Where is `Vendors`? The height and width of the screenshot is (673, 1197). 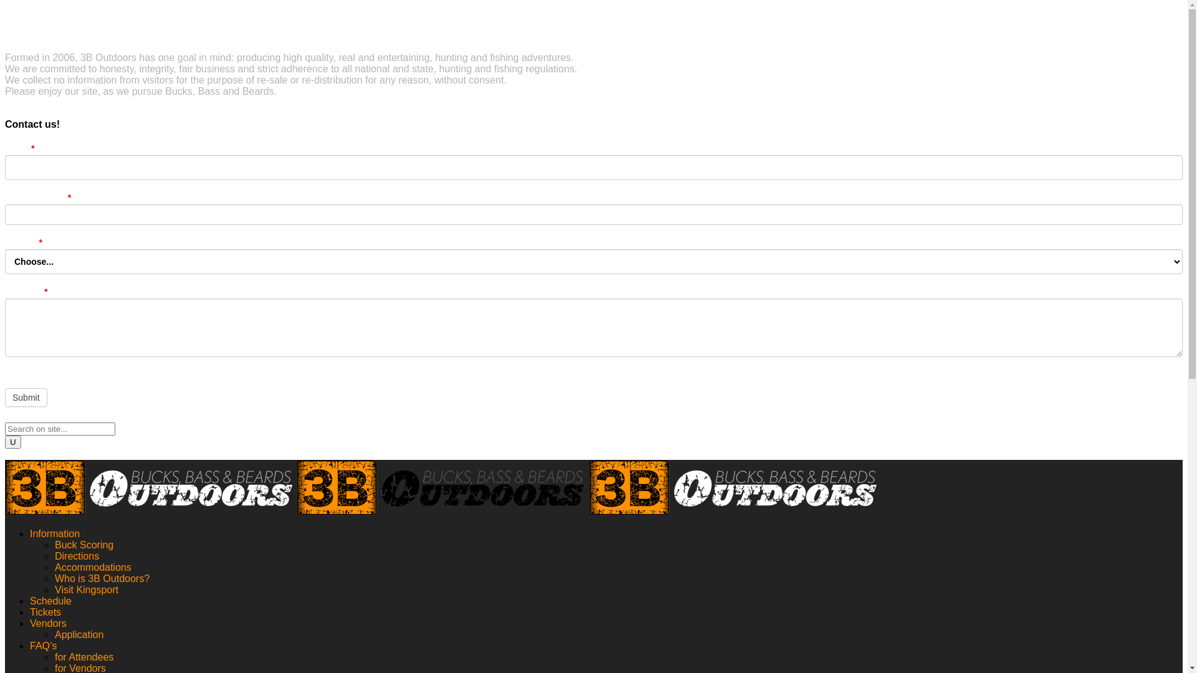 Vendors is located at coordinates (49, 623).